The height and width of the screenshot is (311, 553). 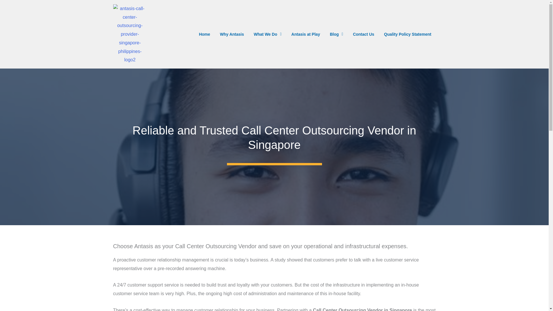 I want to click on Contact Us, so click(x=363, y=34).